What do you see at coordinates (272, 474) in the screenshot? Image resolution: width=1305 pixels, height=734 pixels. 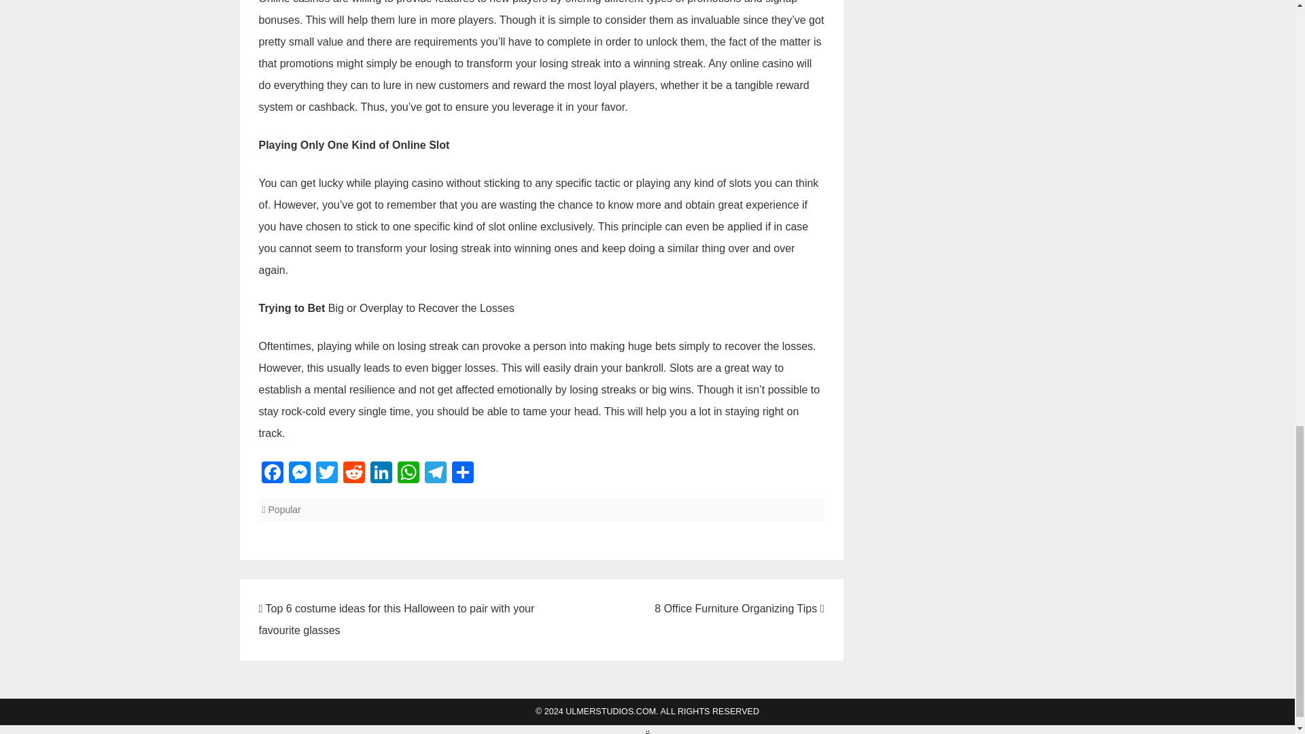 I see `Facebook` at bounding box center [272, 474].